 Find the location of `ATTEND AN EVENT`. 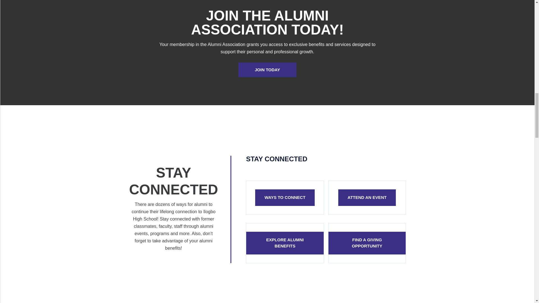

ATTEND AN EVENT is located at coordinates (367, 198).